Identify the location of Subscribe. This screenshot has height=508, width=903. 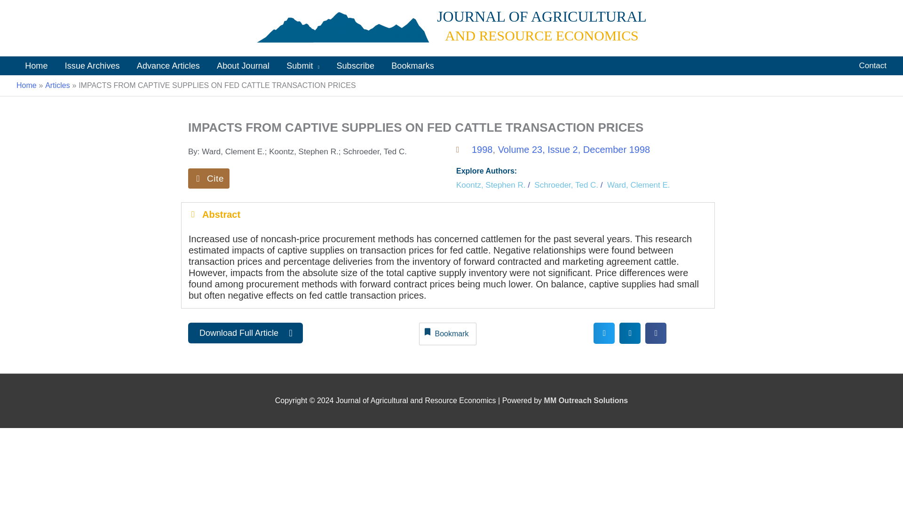
(355, 65).